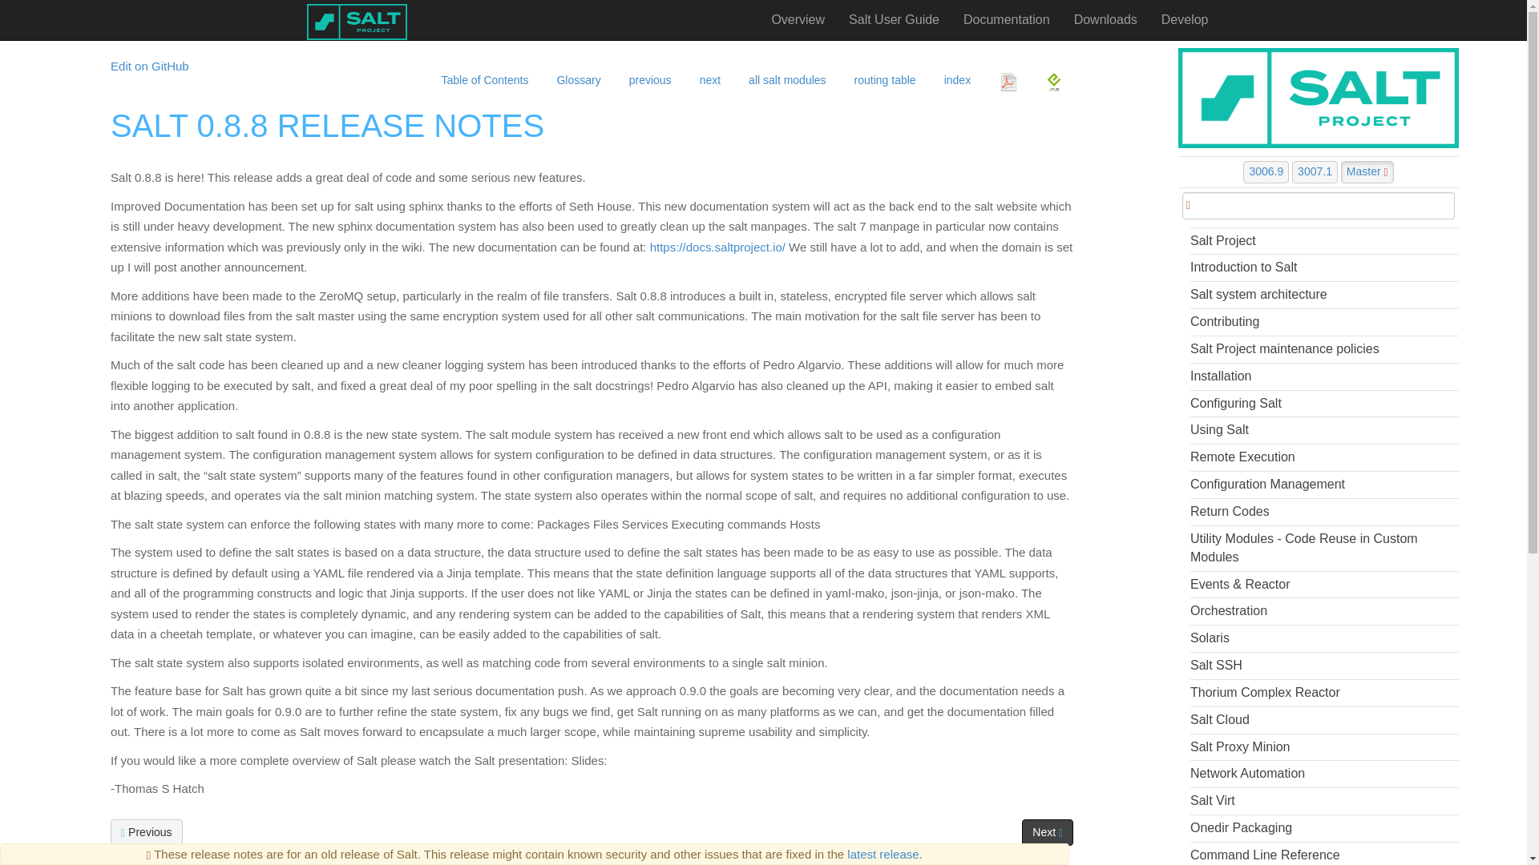  Describe the element at coordinates (894, 19) in the screenshot. I see `Salt User Guide` at that location.